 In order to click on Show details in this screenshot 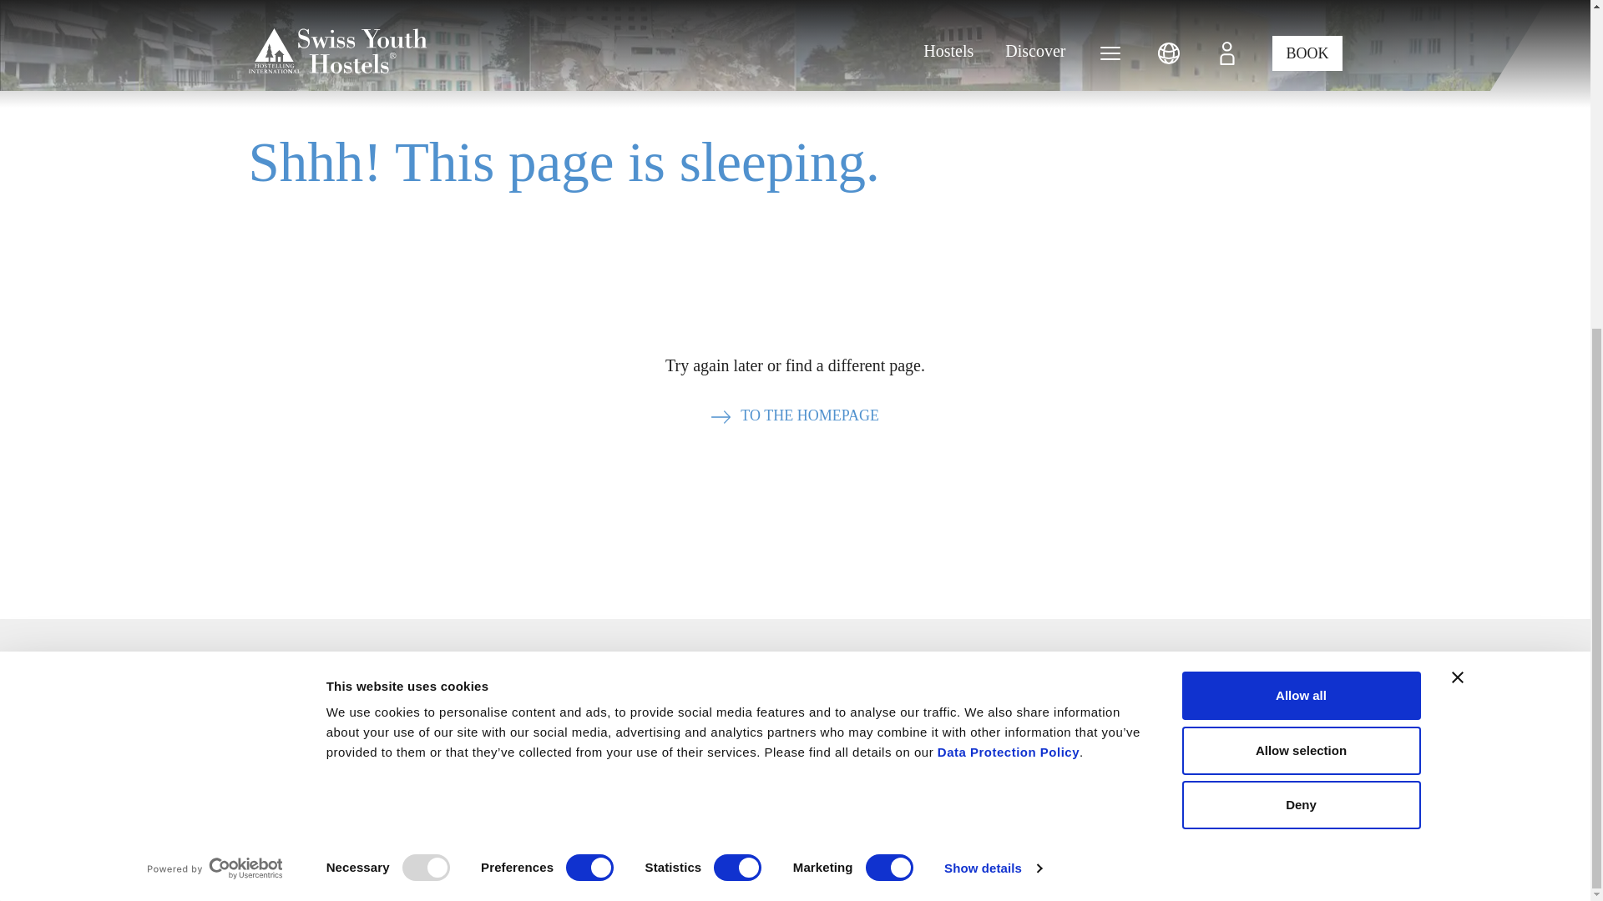, I will do `click(992, 358)`.